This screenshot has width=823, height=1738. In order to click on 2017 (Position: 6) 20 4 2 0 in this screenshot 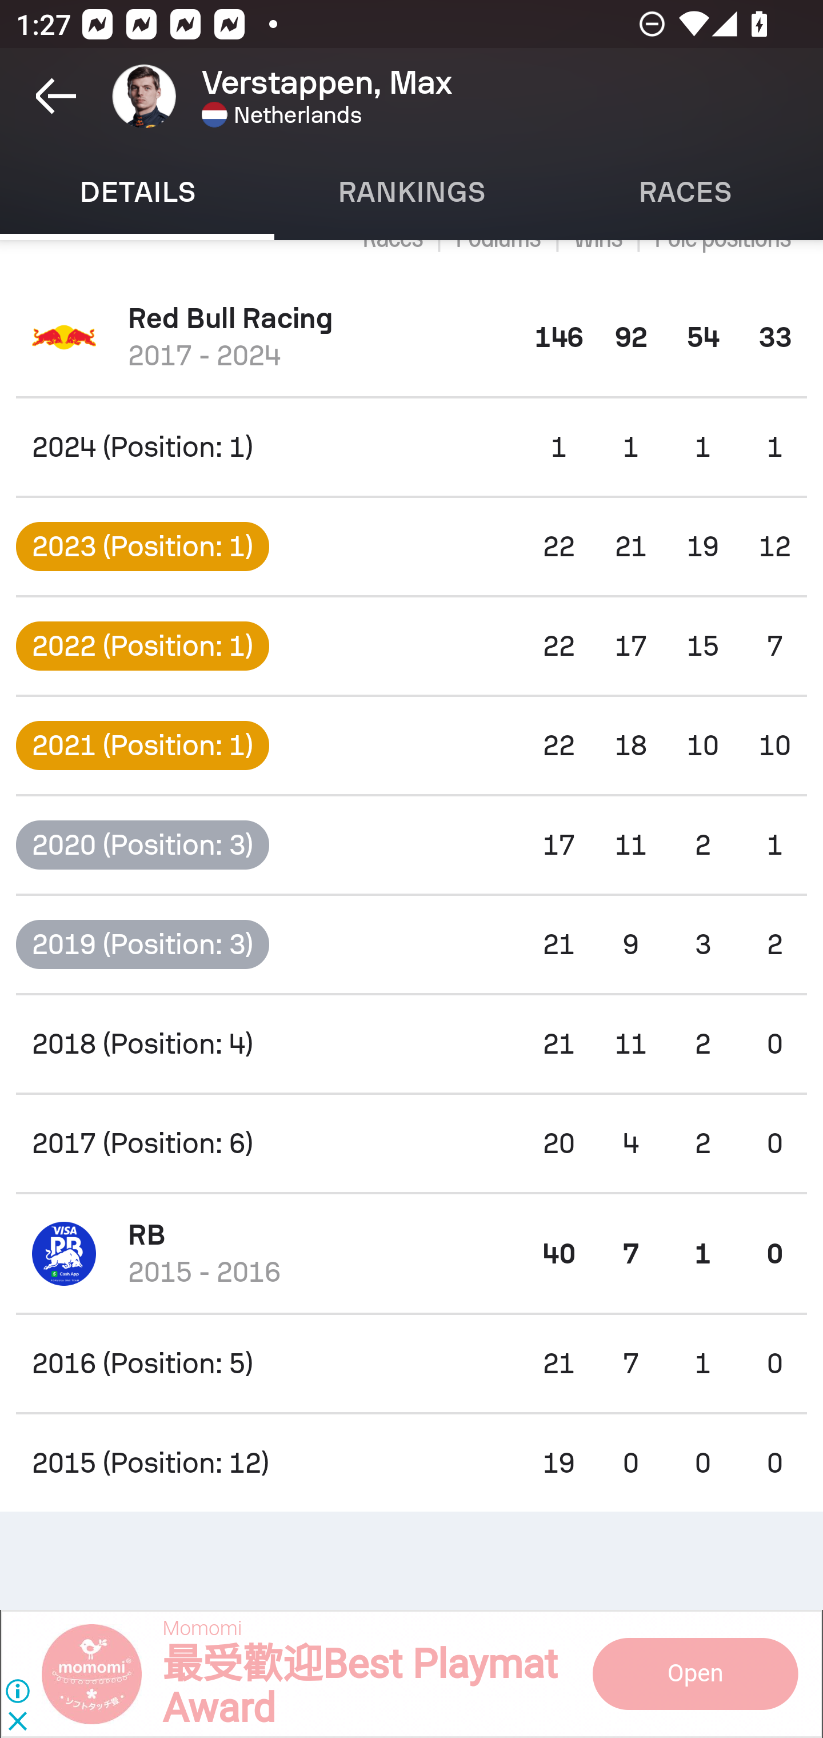, I will do `click(411, 1143)`.